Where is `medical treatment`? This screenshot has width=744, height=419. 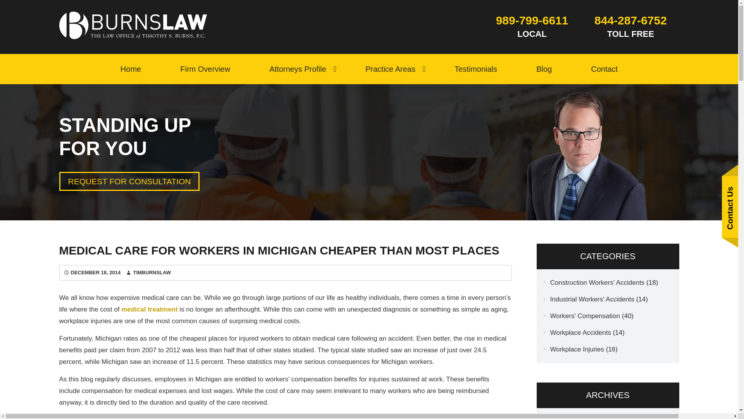
medical treatment is located at coordinates (149, 309).